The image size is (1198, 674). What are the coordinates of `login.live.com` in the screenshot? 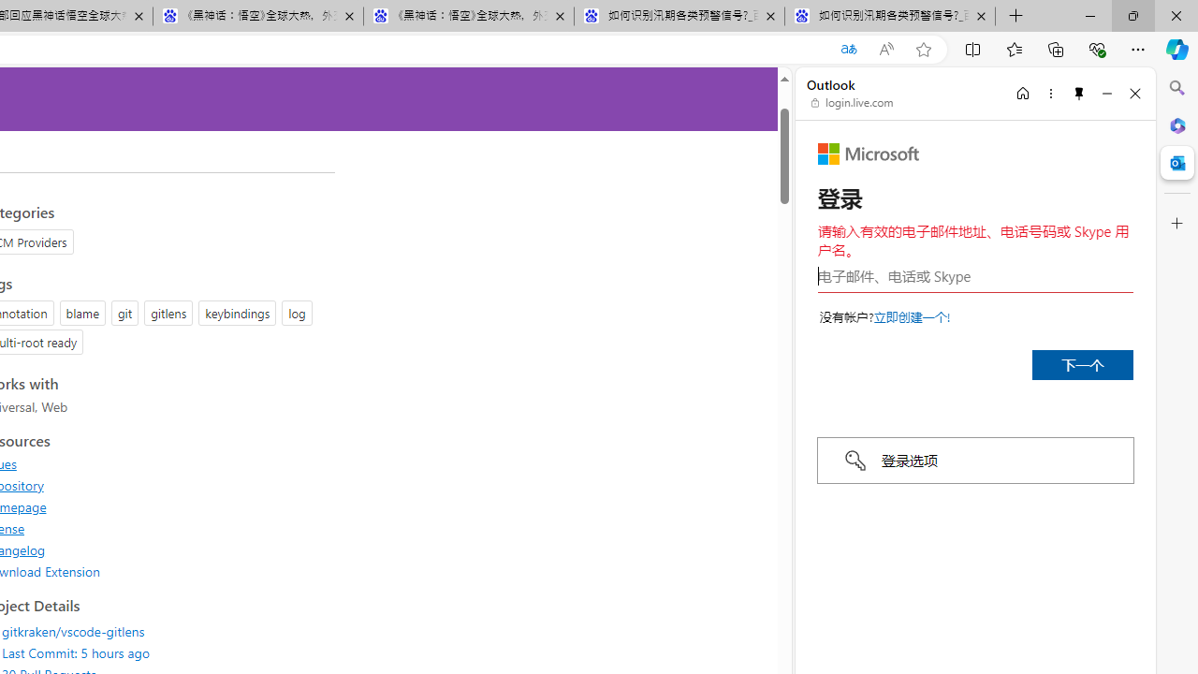 It's located at (853, 103).